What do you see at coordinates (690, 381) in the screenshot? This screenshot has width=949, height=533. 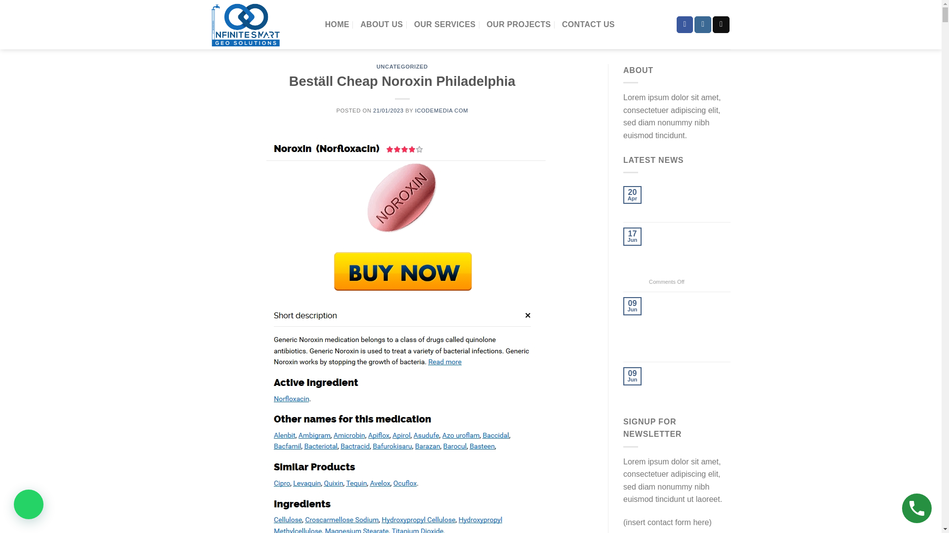 I see `7 Arab Males Tell Us Their Relationship Deal-breakers` at bounding box center [690, 381].